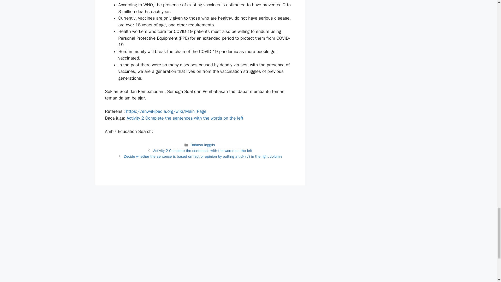  I want to click on Activity 2 Complete the sentences with the words on the left, so click(203, 151).